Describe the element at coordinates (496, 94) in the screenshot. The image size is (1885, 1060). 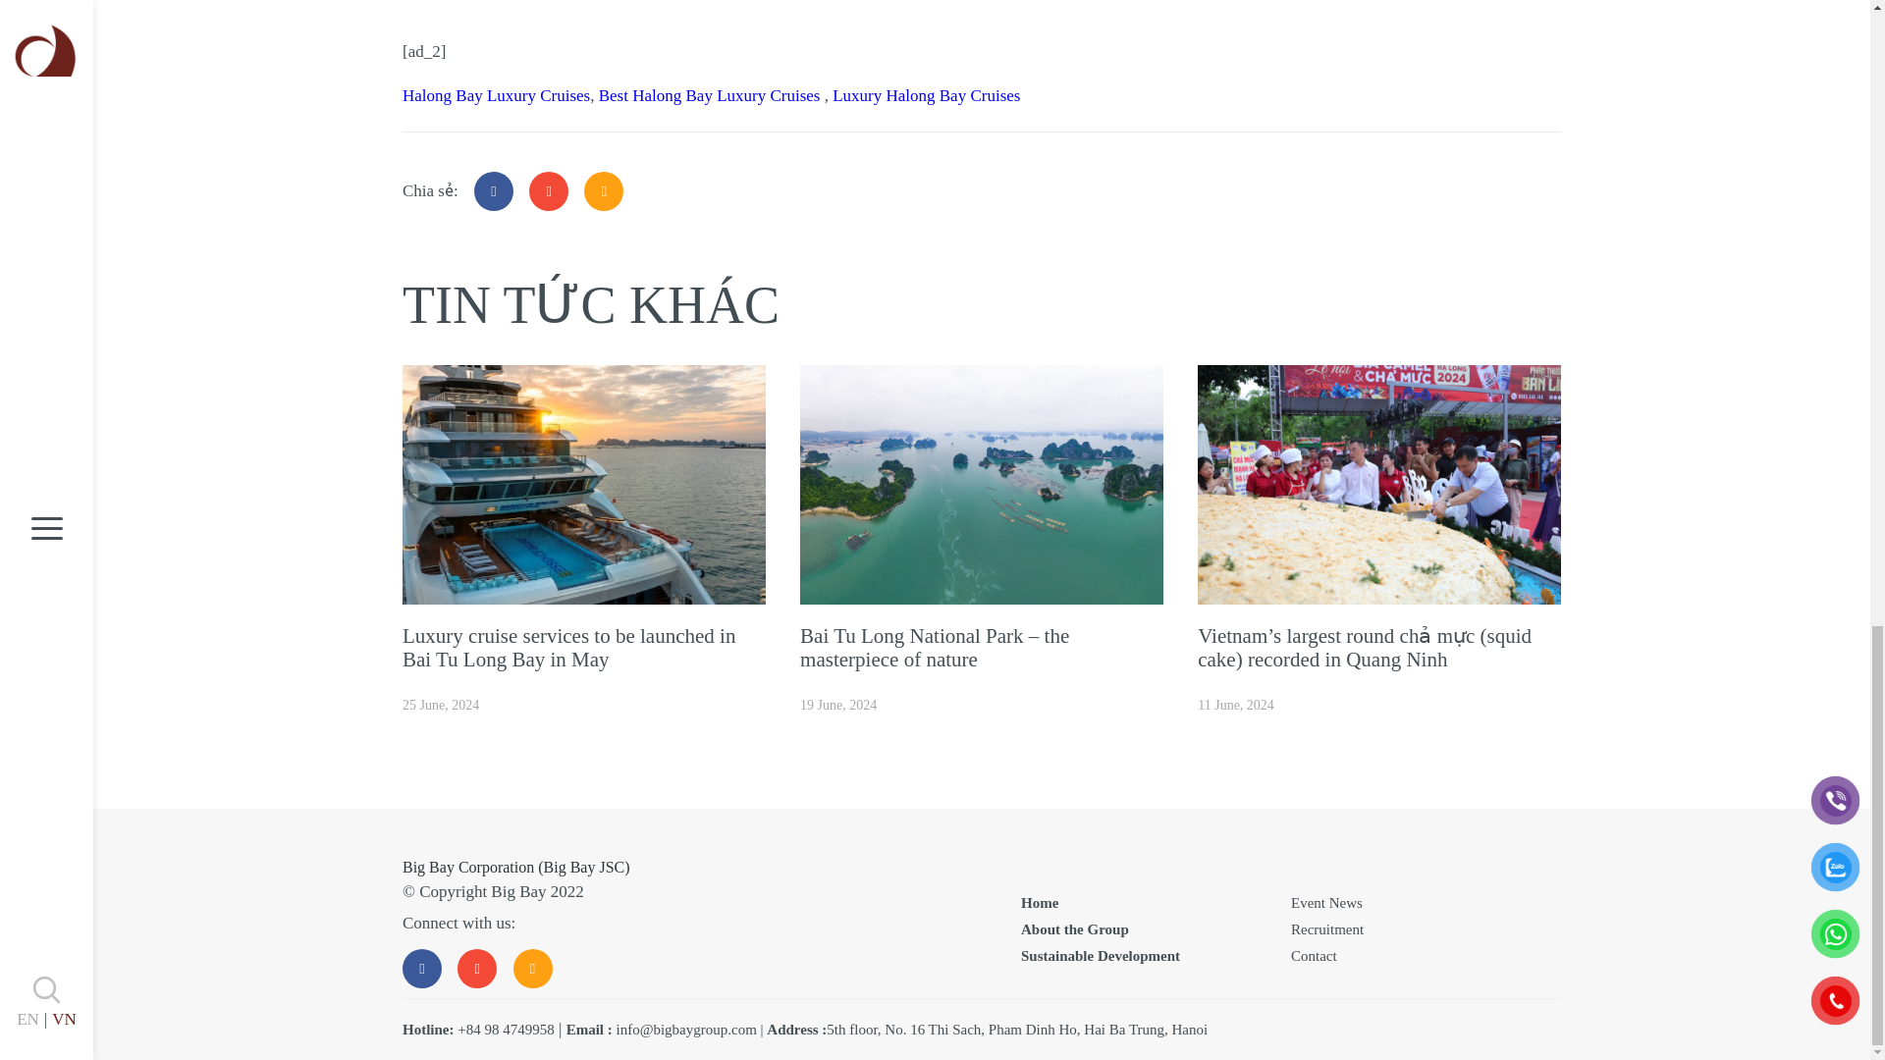
I see `Halong Bay Luxury Cruises` at that location.